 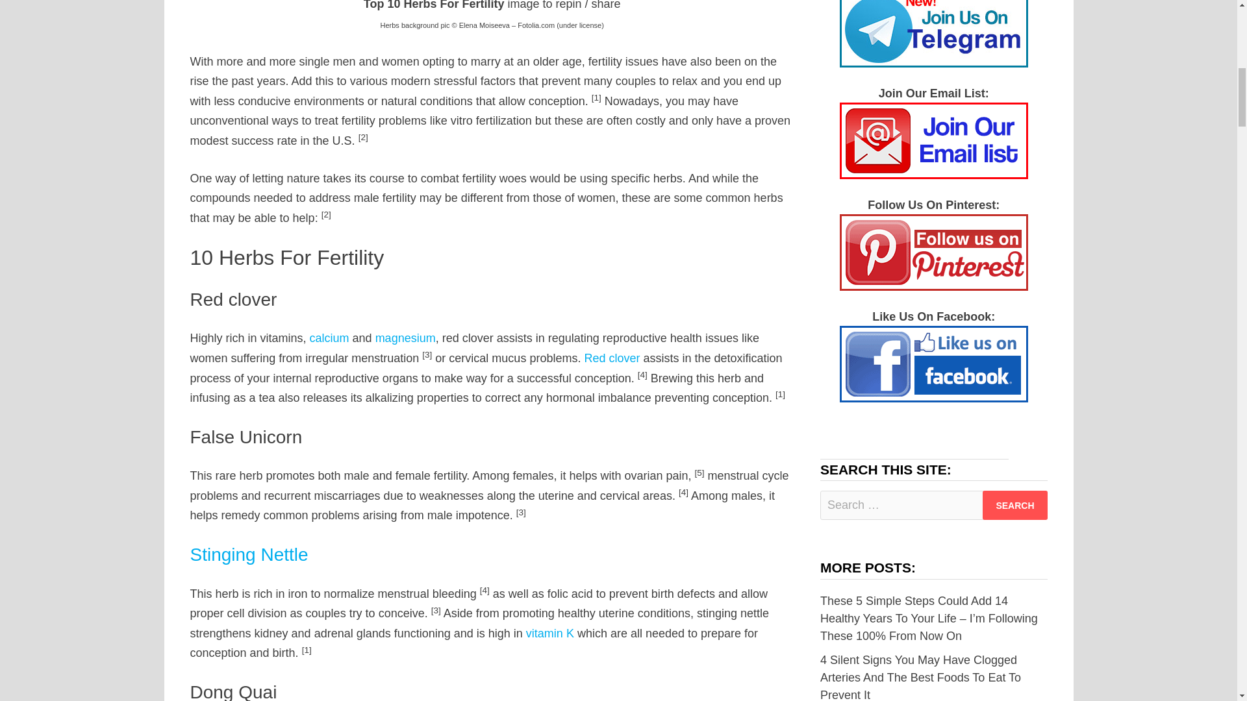 I want to click on vitamin K, so click(x=549, y=633).